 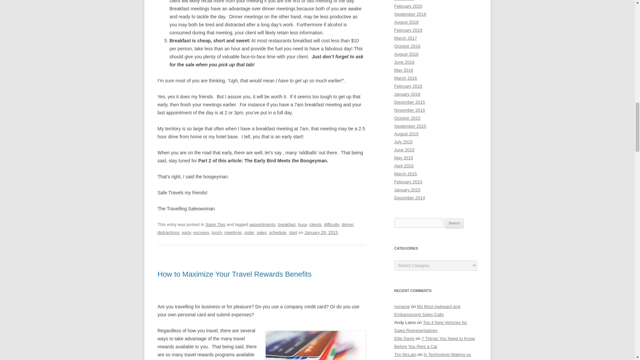 What do you see at coordinates (315, 225) in the screenshot?
I see `clients` at bounding box center [315, 225].